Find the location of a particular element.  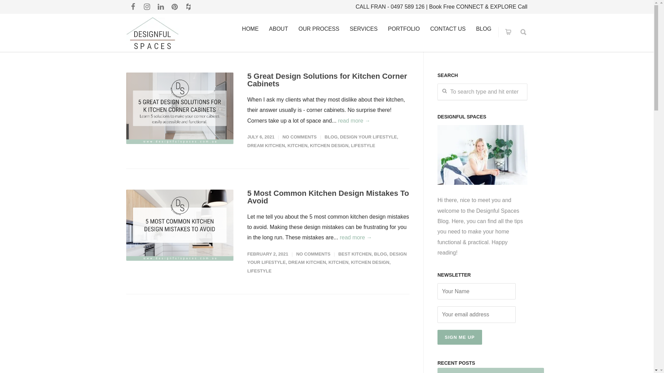

DREAM KITCHEN is located at coordinates (307, 262).